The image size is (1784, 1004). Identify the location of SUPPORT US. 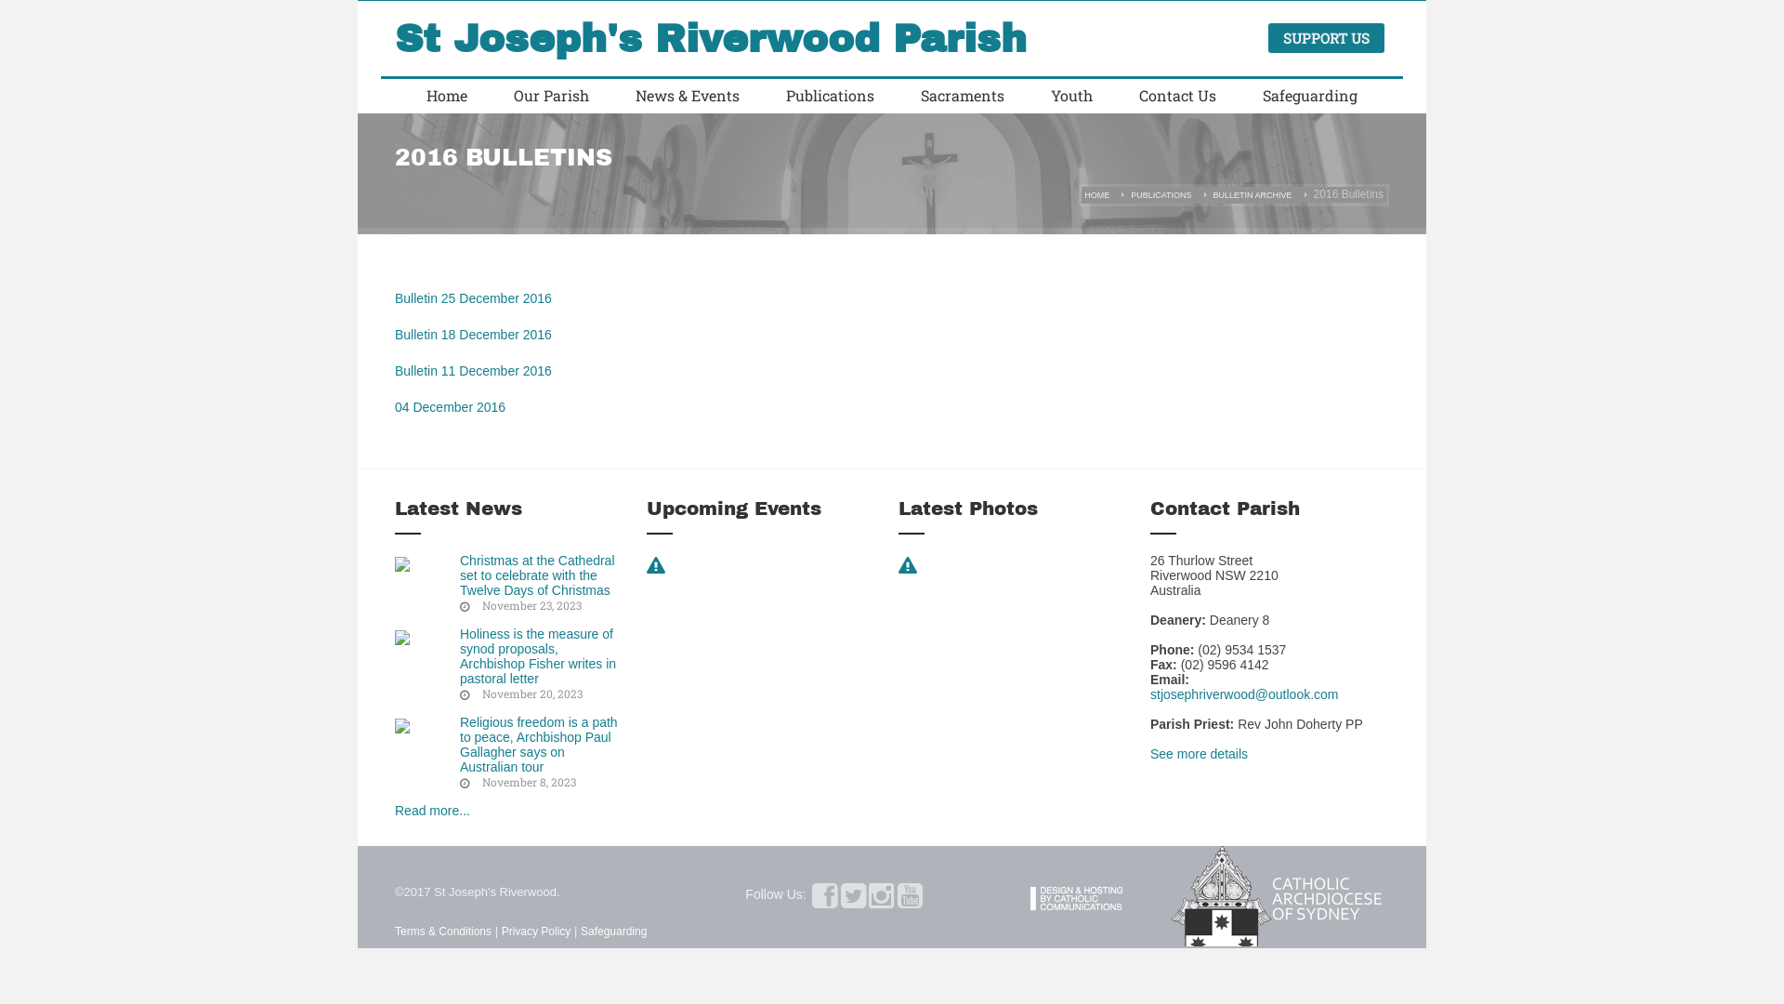
(1327, 38).